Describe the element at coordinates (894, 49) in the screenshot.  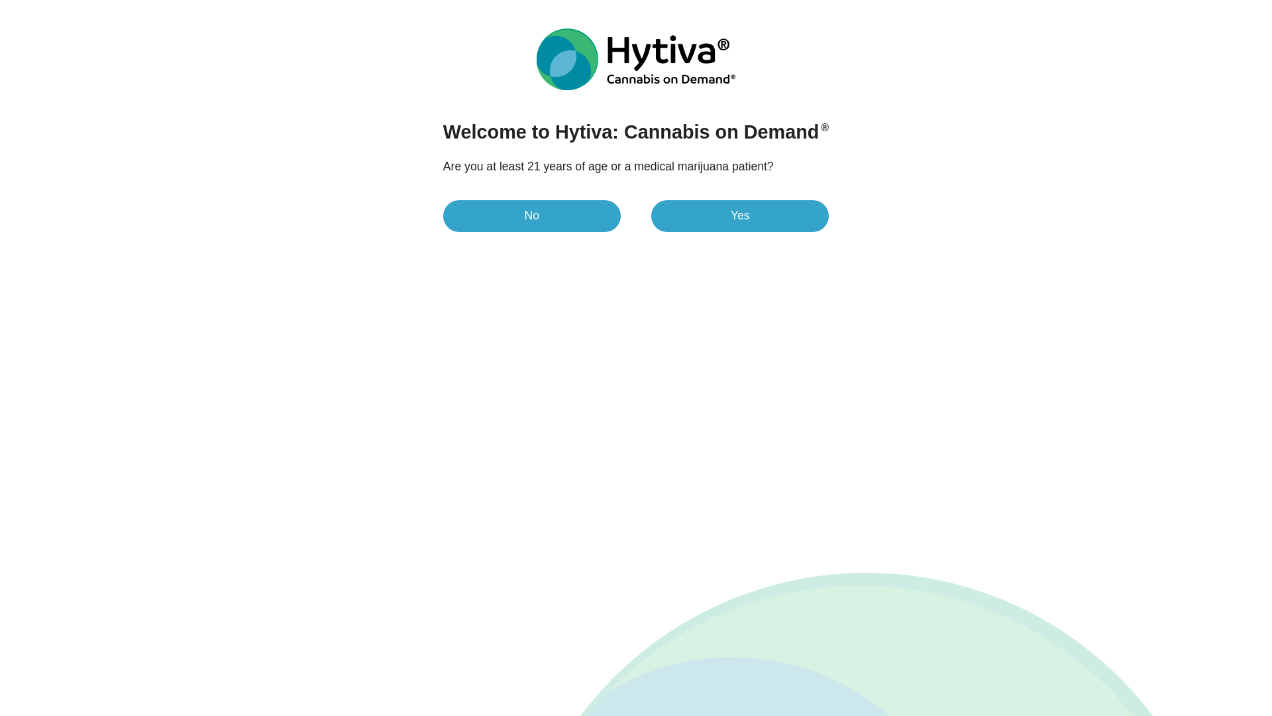
I see `Search Strains, Dispensaries, Brands, and Articles` at that location.